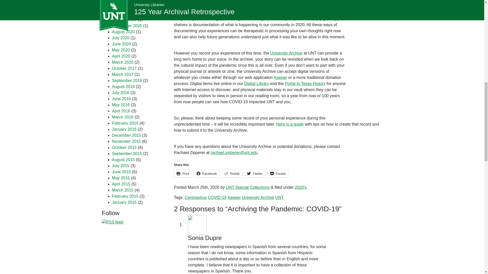 The width and height of the screenshot is (488, 274). I want to click on Click to share on Reddit, so click(232, 173).